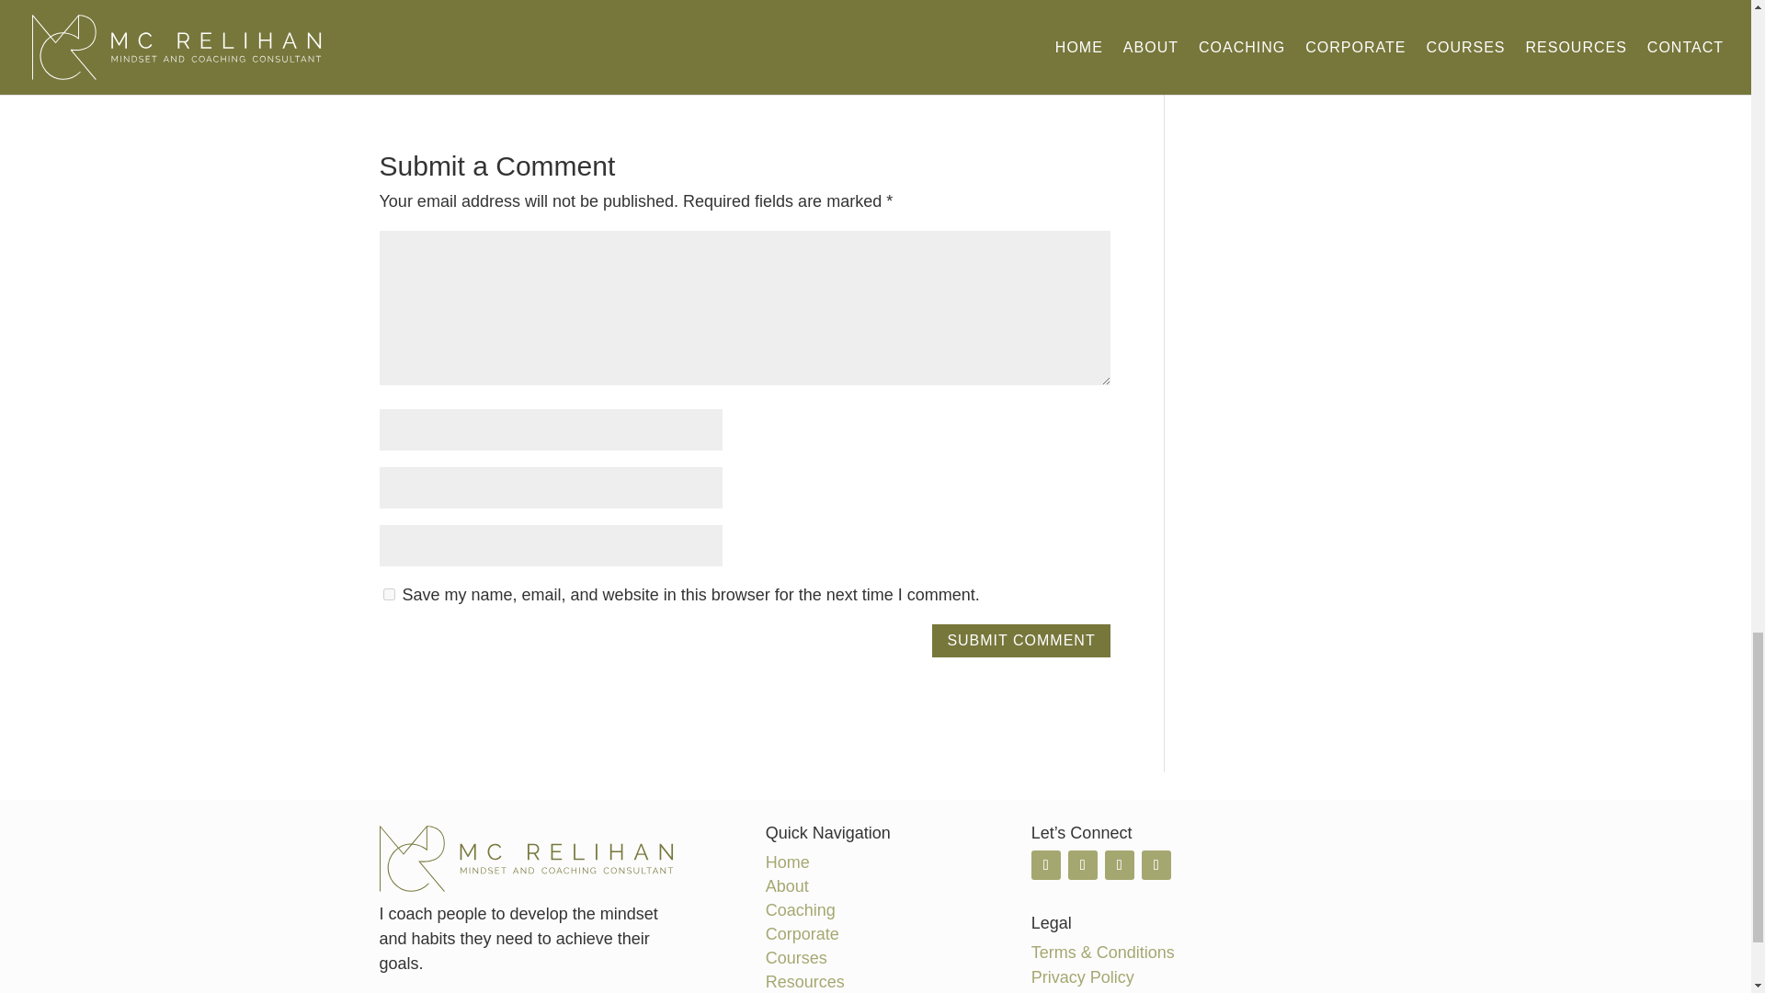 This screenshot has height=993, width=1765. I want to click on Follow on Instagram, so click(1120, 864).